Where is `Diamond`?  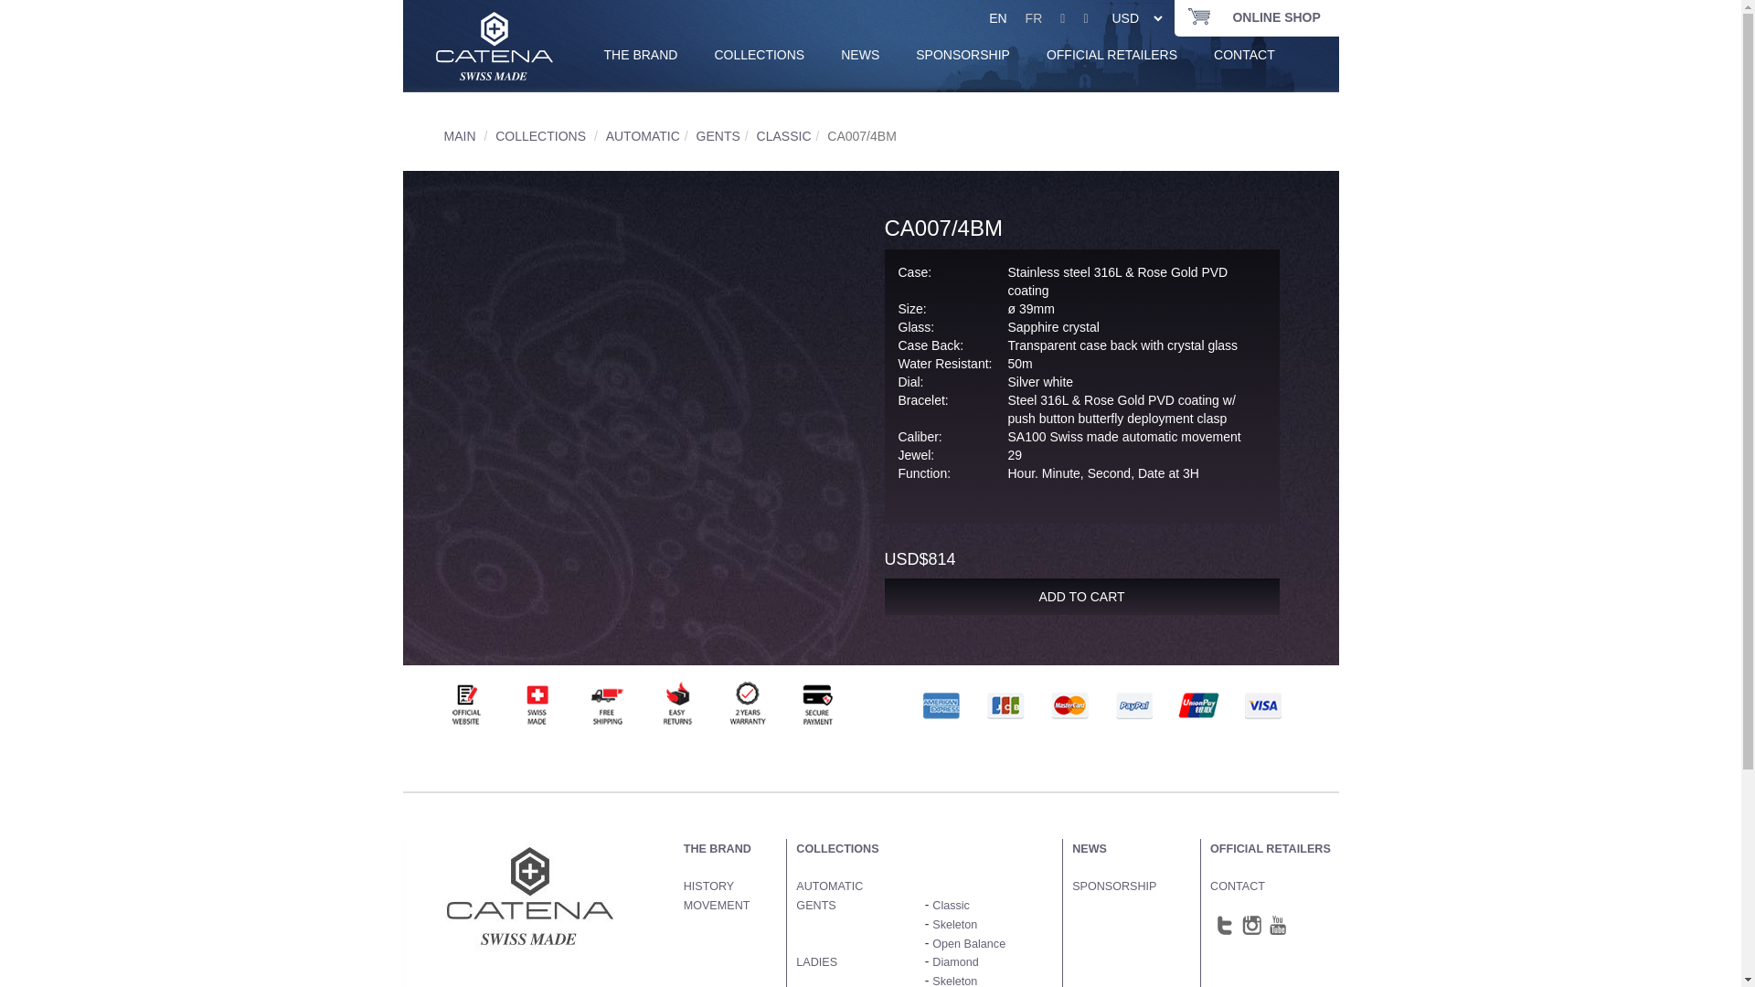
Diamond is located at coordinates (955, 962).